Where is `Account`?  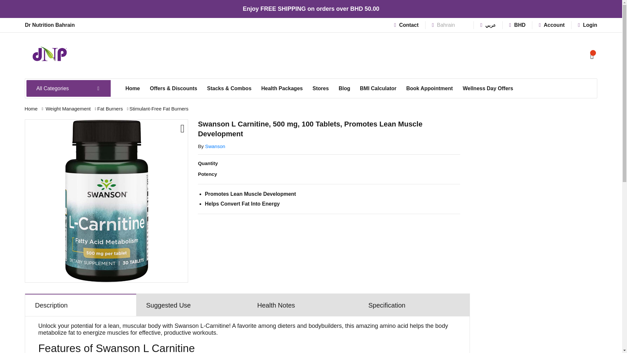
Account is located at coordinates (552, 25).